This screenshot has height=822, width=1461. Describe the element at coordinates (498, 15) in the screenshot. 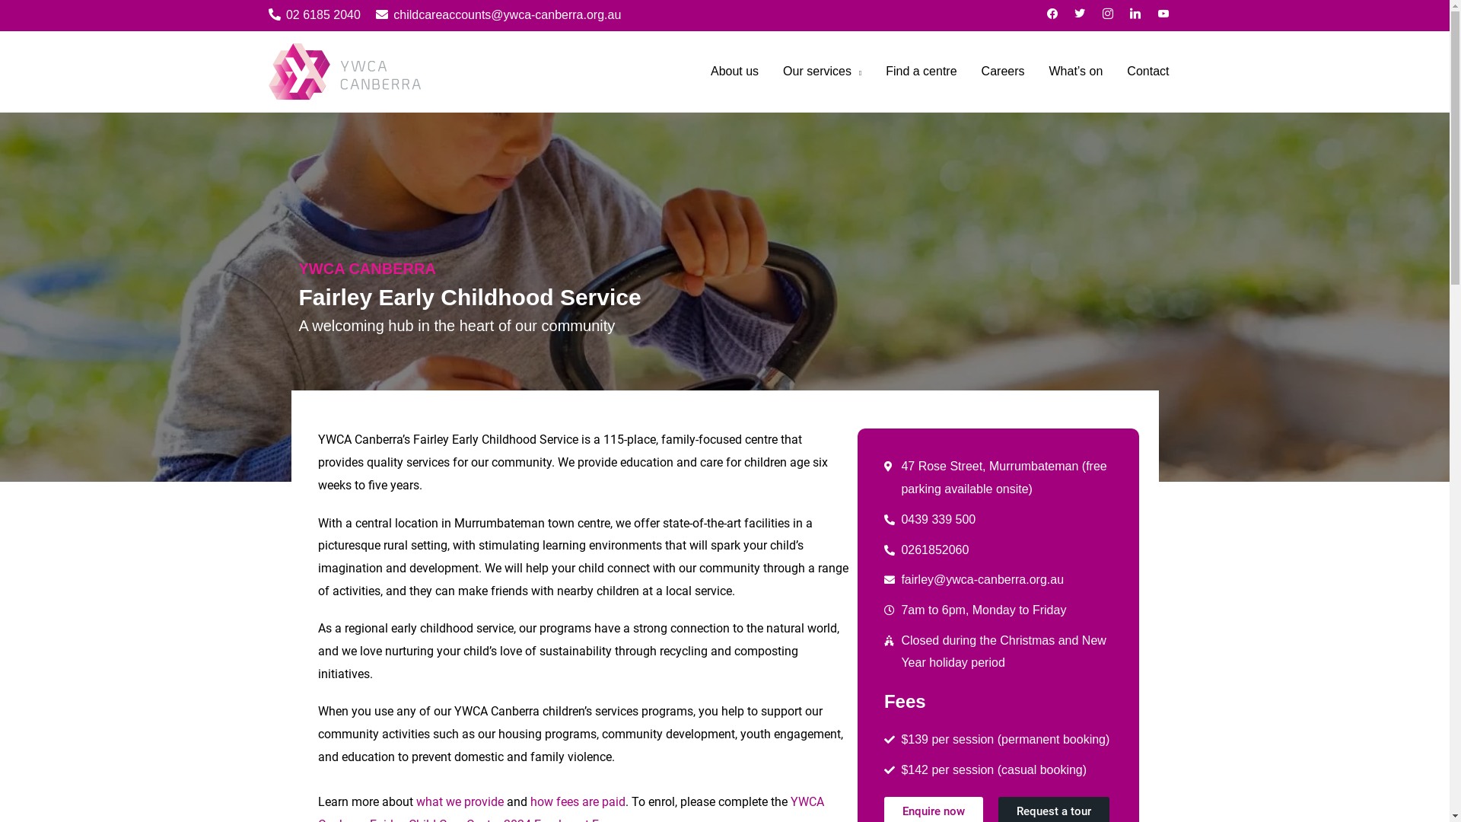

I see `childcareaccounts@ywca-canberra.org.au` at that location.